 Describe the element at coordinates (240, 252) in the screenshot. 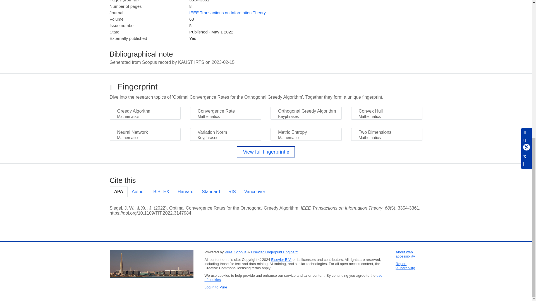

I see `Scopus` at that location.